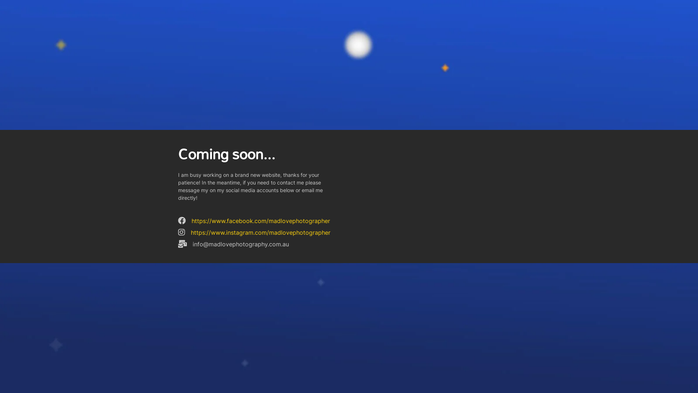 Image resolution: width=698 pixels, height=393 pixels. What do you see at coordinates (261, 221) in the screenshot?
I see `https://www.facebook.com/madlovephotographer` at bounding box center [261, 221].